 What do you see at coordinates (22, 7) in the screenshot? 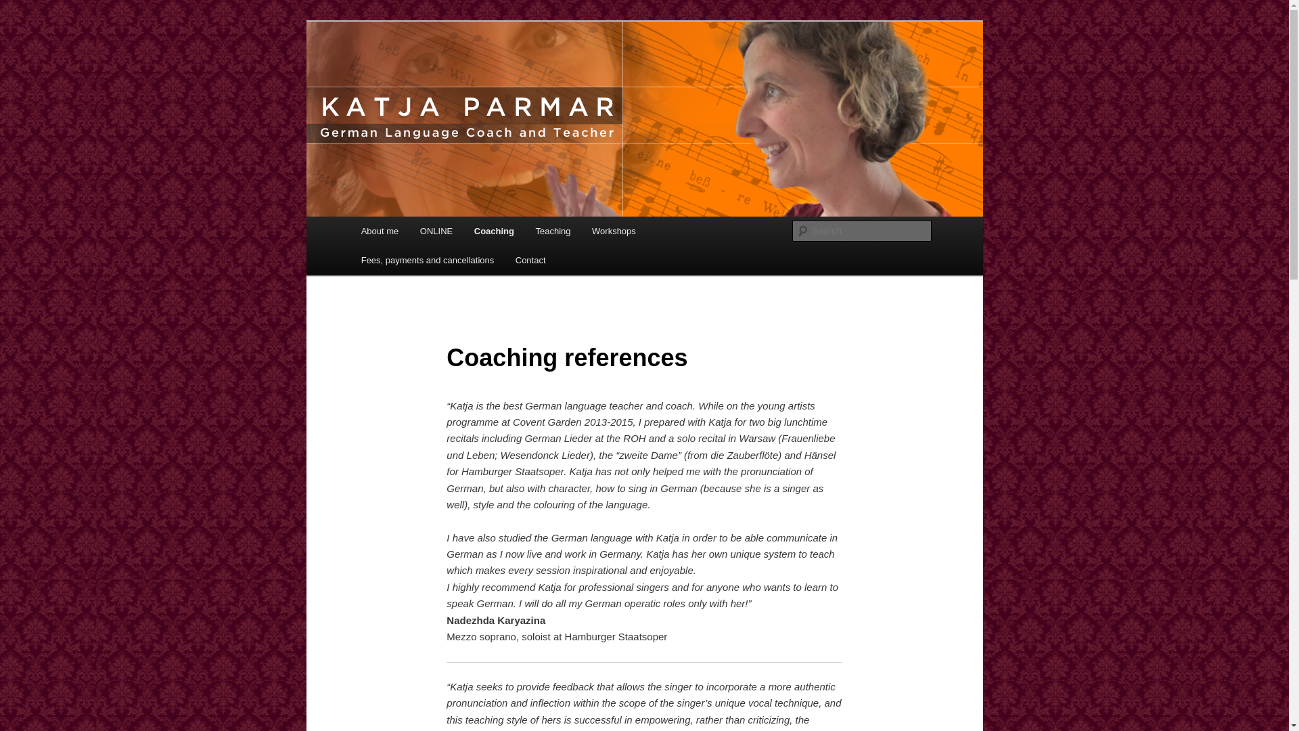
I see `Search` at bounding box center [22, 7].